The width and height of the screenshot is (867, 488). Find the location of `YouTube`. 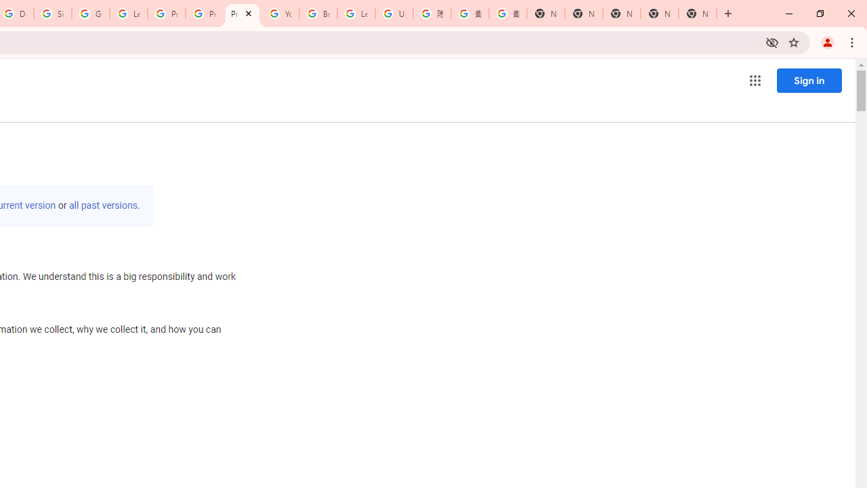

YouTube is located at coordinates (280, 14).